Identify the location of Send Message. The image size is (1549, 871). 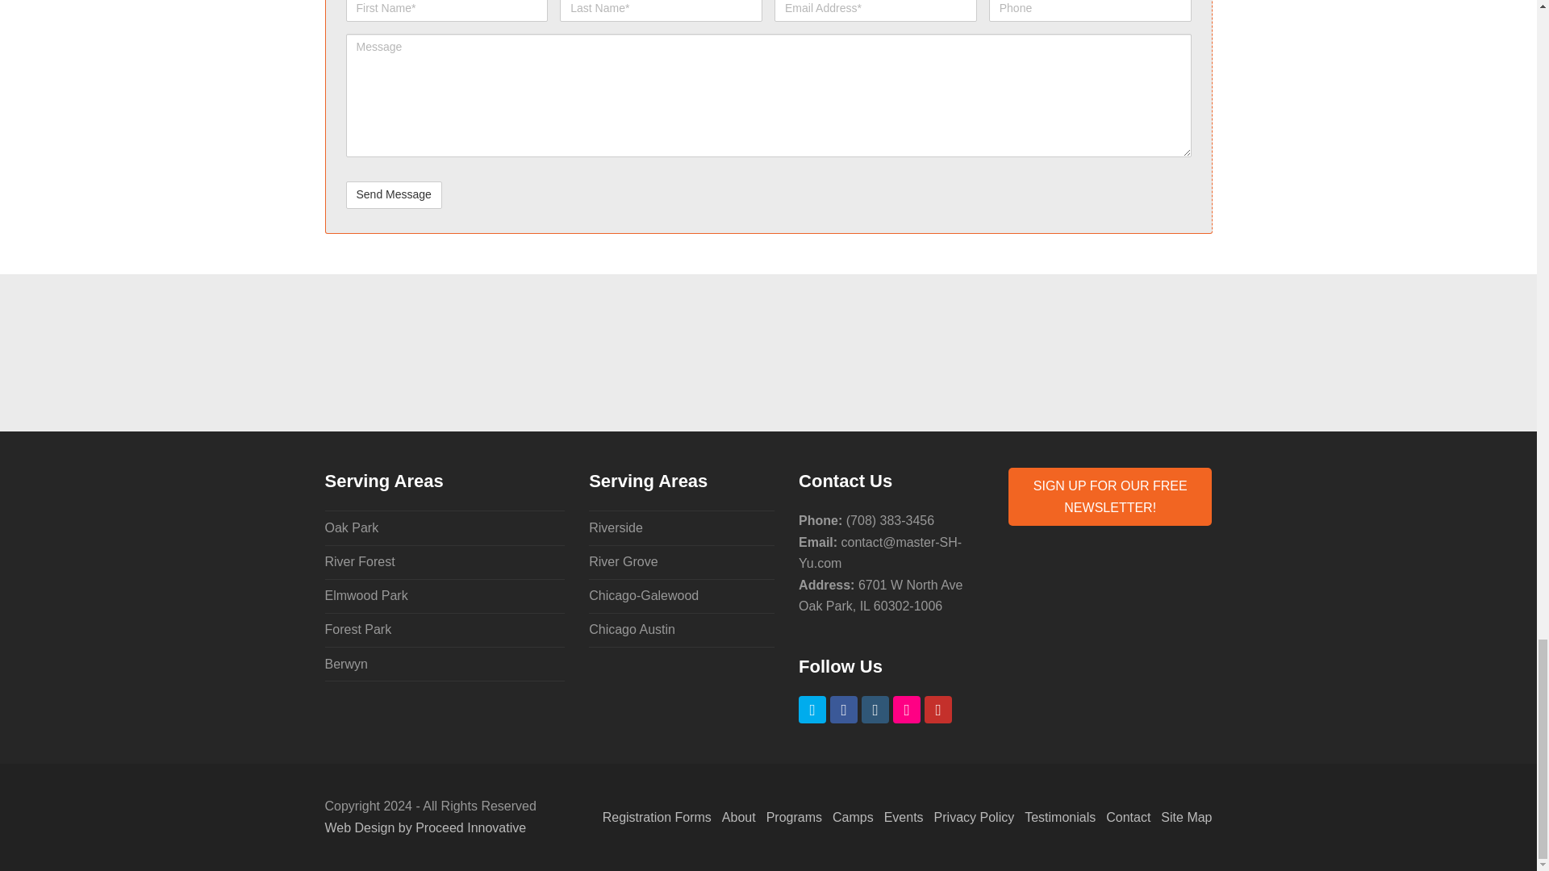
(394, 195).